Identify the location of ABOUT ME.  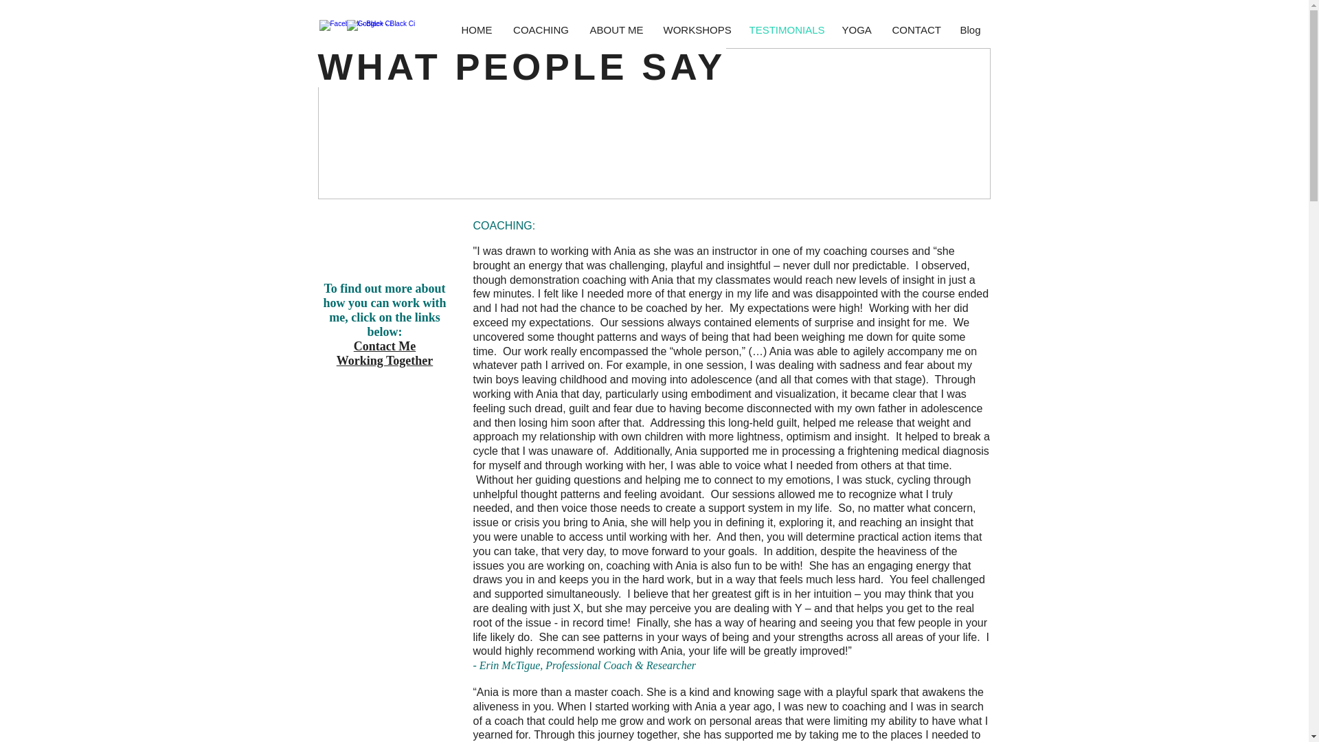
(616, 30).